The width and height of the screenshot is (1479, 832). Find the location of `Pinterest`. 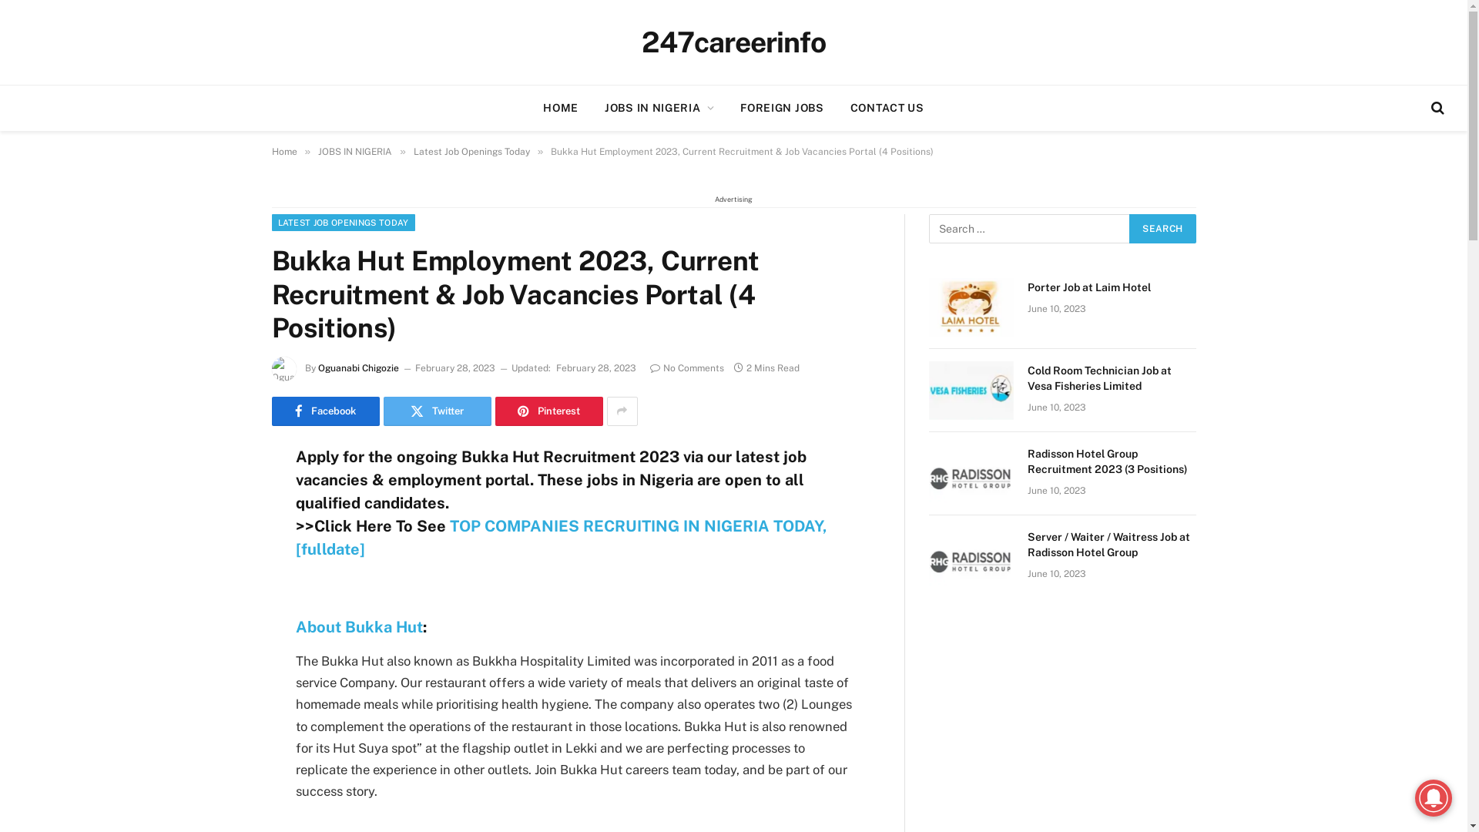

Pinterest is located at coordinates (548, 411).